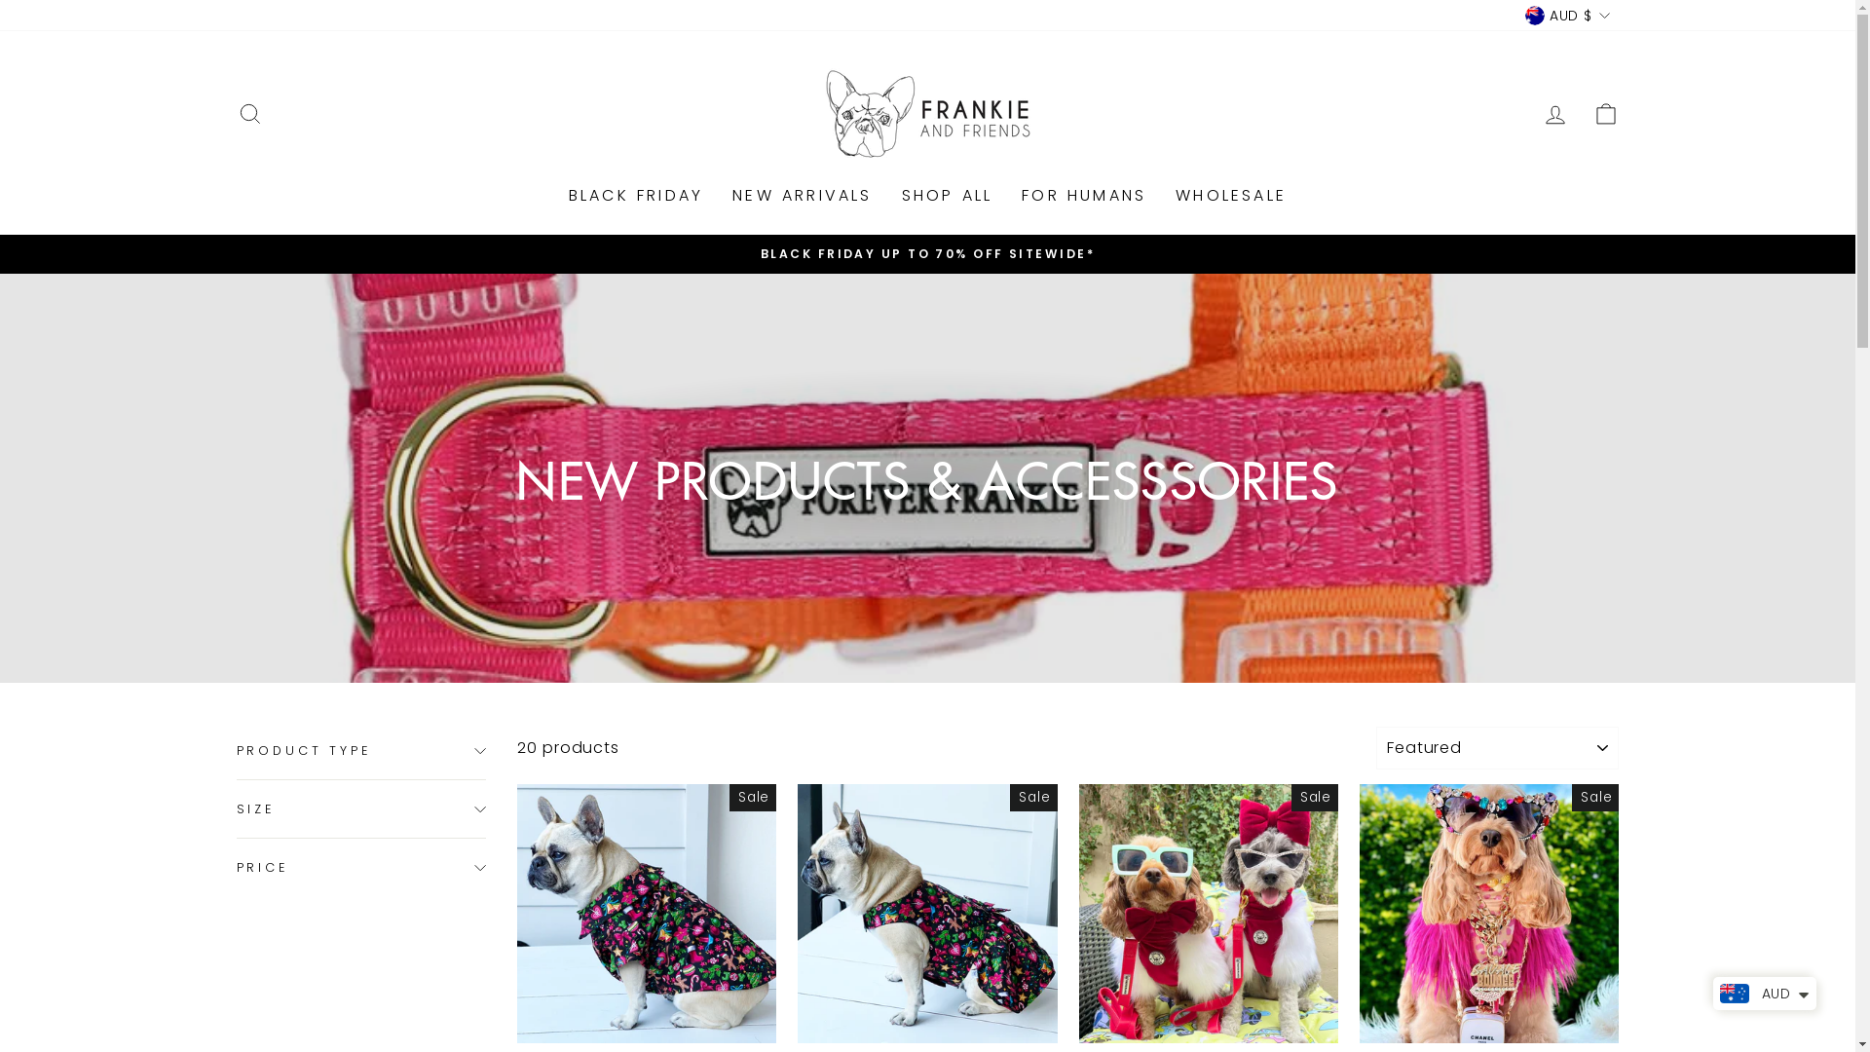 The image size is (1870, 1052). What do you see at coordinates (249, 113) in the screenshot?
I see `SEARCH` at bounding box center [249, 113].